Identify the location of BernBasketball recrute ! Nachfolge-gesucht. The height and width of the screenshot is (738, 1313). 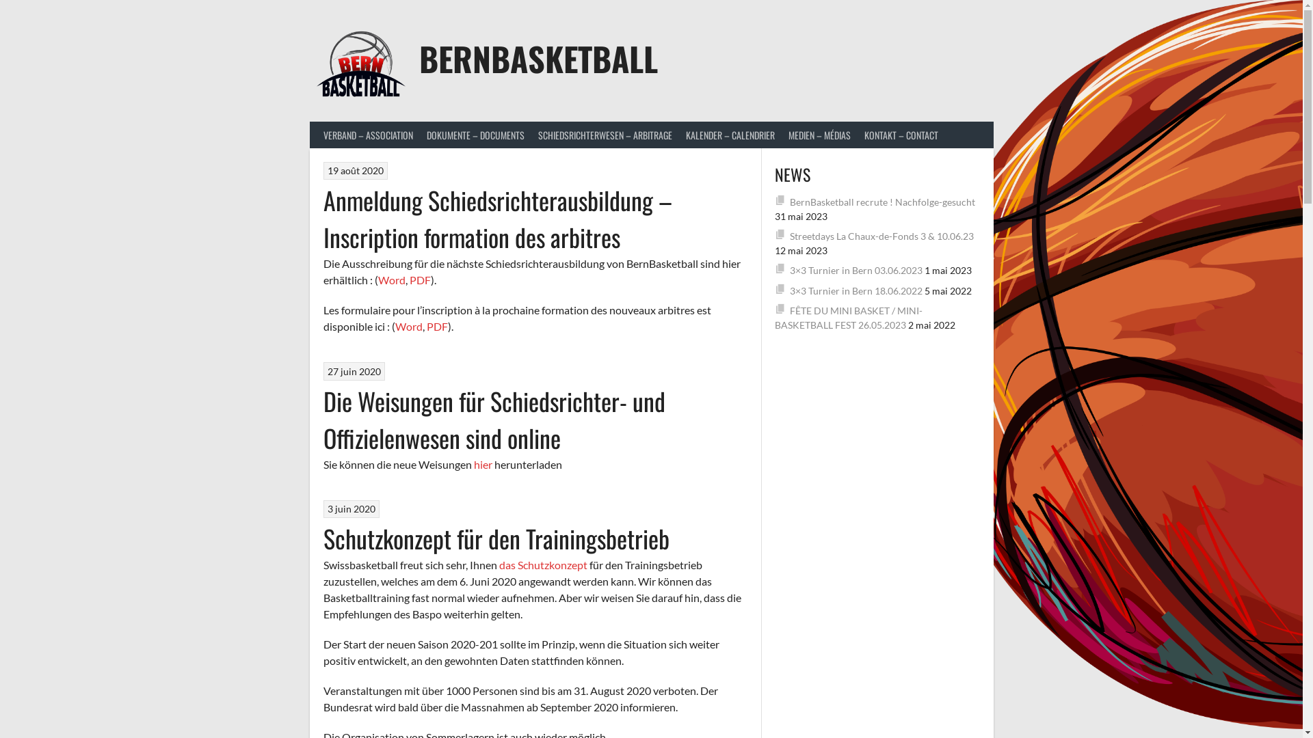
(882, 201).